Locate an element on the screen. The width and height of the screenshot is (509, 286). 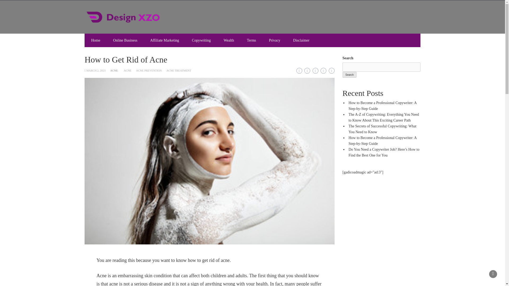
ACNE PREVENTION is located at coordinates (149, 70).